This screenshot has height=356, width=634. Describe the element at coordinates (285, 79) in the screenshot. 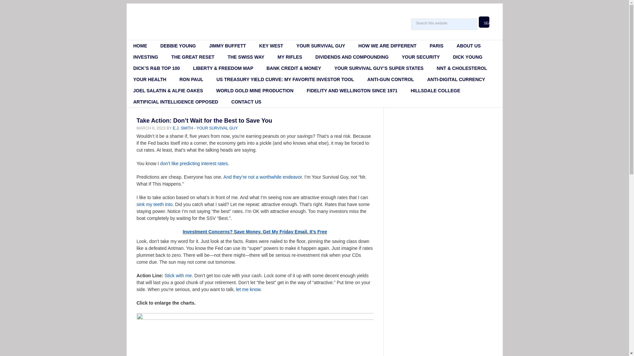

I see `US TREASURY YIELD CURVE: MY FAVORITE INVESTOR TOOL` at that location.